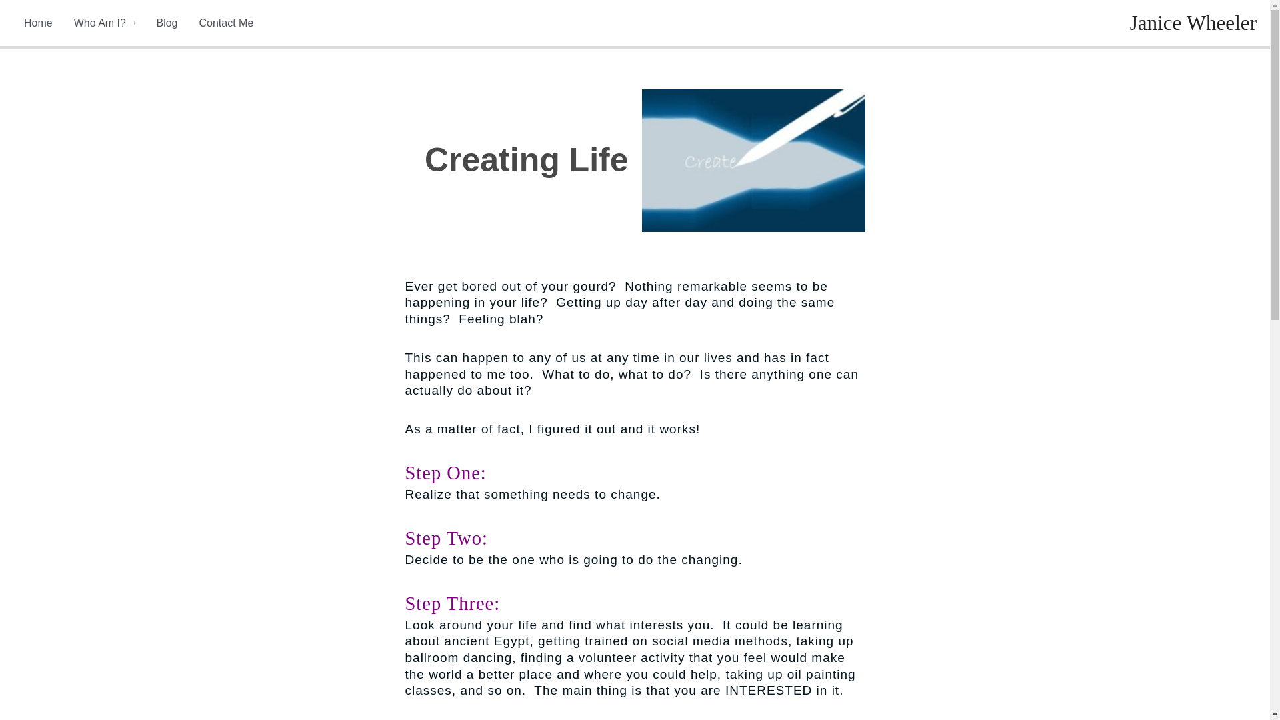 This screenshot has height=720, width=1280. I want to click on Janice Wheeler, so click(1193, 23).